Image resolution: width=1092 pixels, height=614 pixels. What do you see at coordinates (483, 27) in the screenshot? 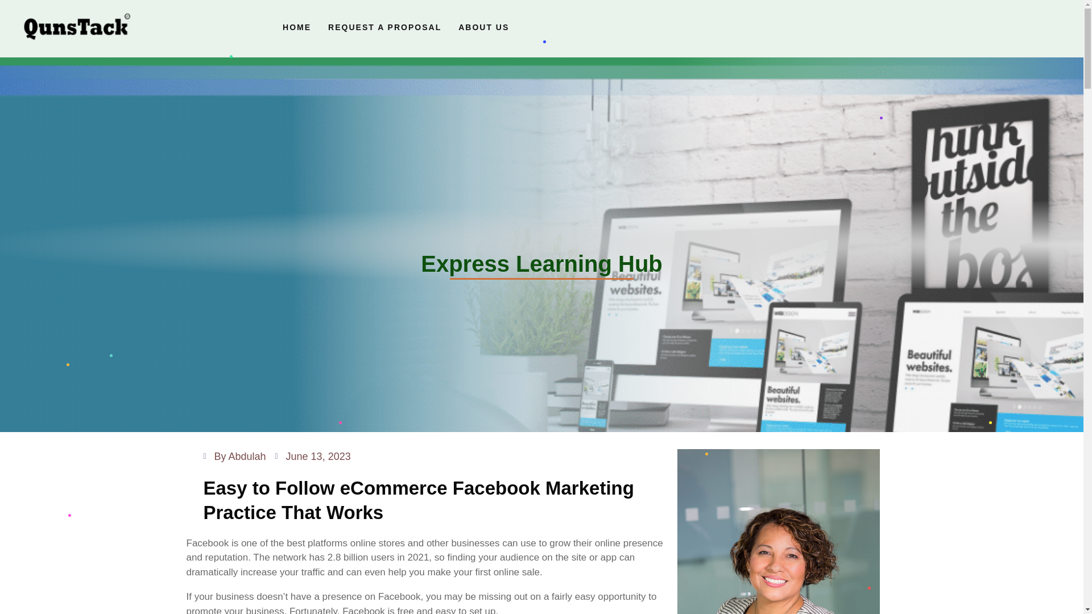
I see `ABOUT US` at bounding box center [483, 27].